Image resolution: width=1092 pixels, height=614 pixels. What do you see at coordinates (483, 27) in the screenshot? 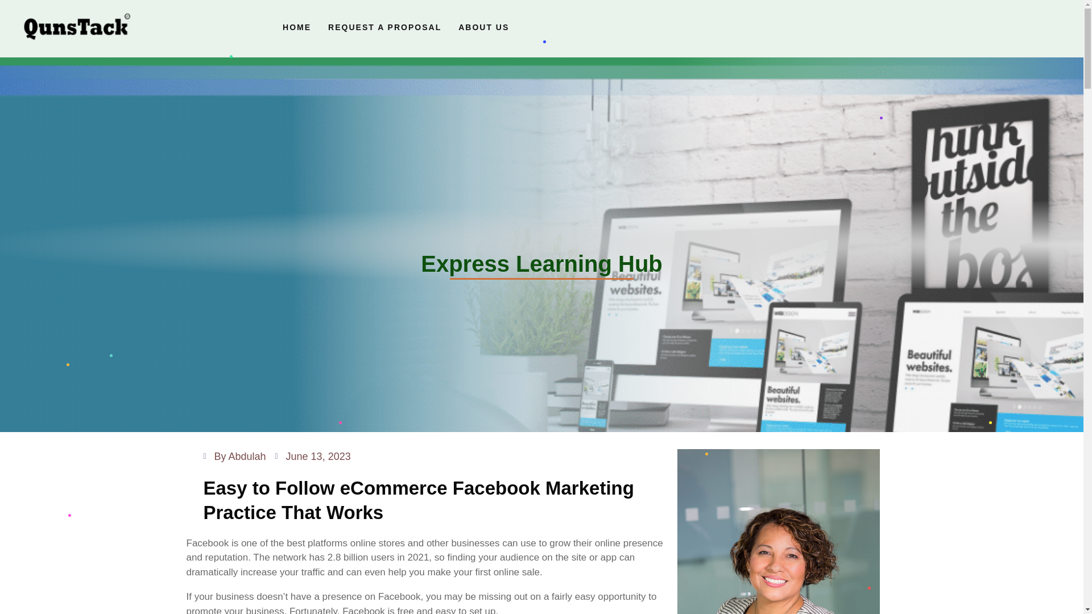
I see `ABOUT US` at bounding box center [483, 27].